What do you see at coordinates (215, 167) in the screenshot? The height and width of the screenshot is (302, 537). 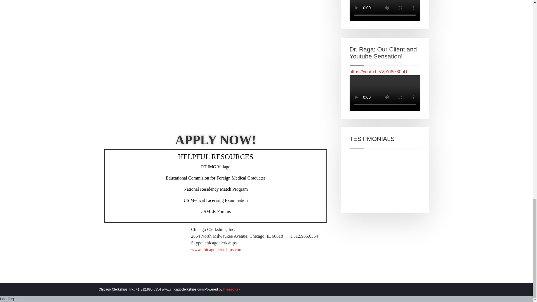 I see `RT IMG Village` at bounding box center [215, 167].